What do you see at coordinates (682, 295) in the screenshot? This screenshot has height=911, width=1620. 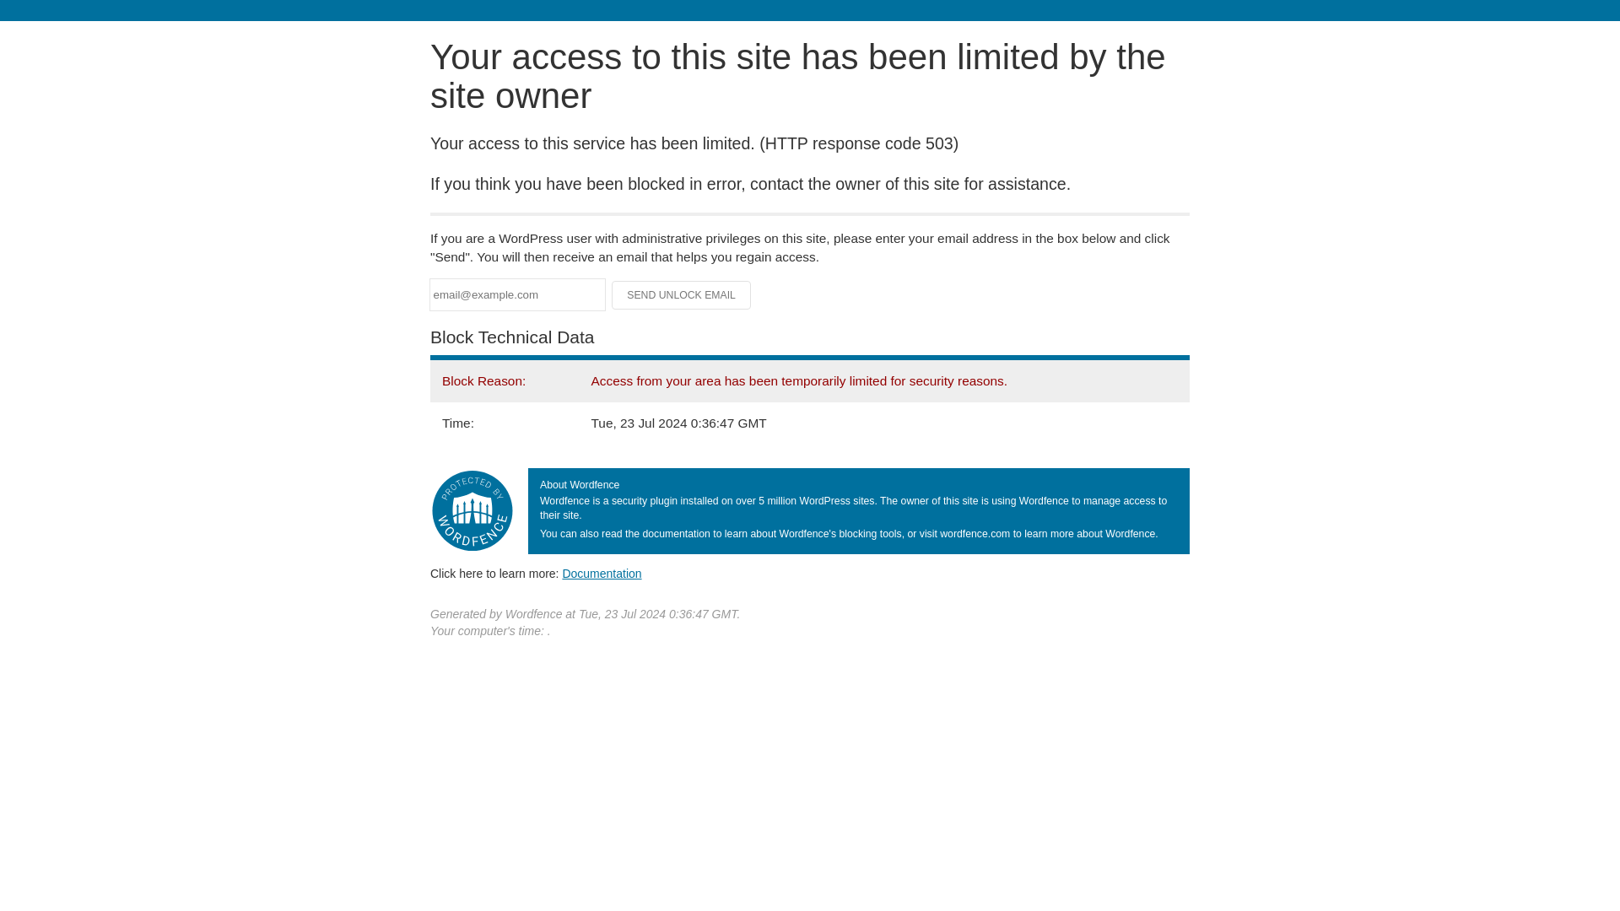 I see `Send Unlock Email` at bounding box center [682, 295].